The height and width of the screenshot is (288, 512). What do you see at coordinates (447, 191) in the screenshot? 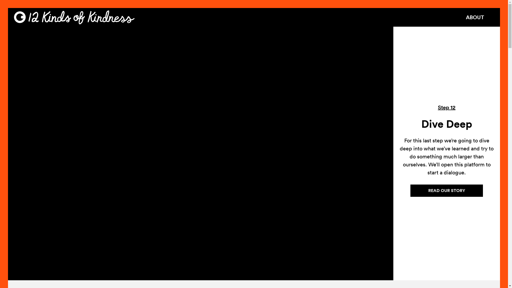
I see `READ OUR STORY` at bounding box center [447, 191].